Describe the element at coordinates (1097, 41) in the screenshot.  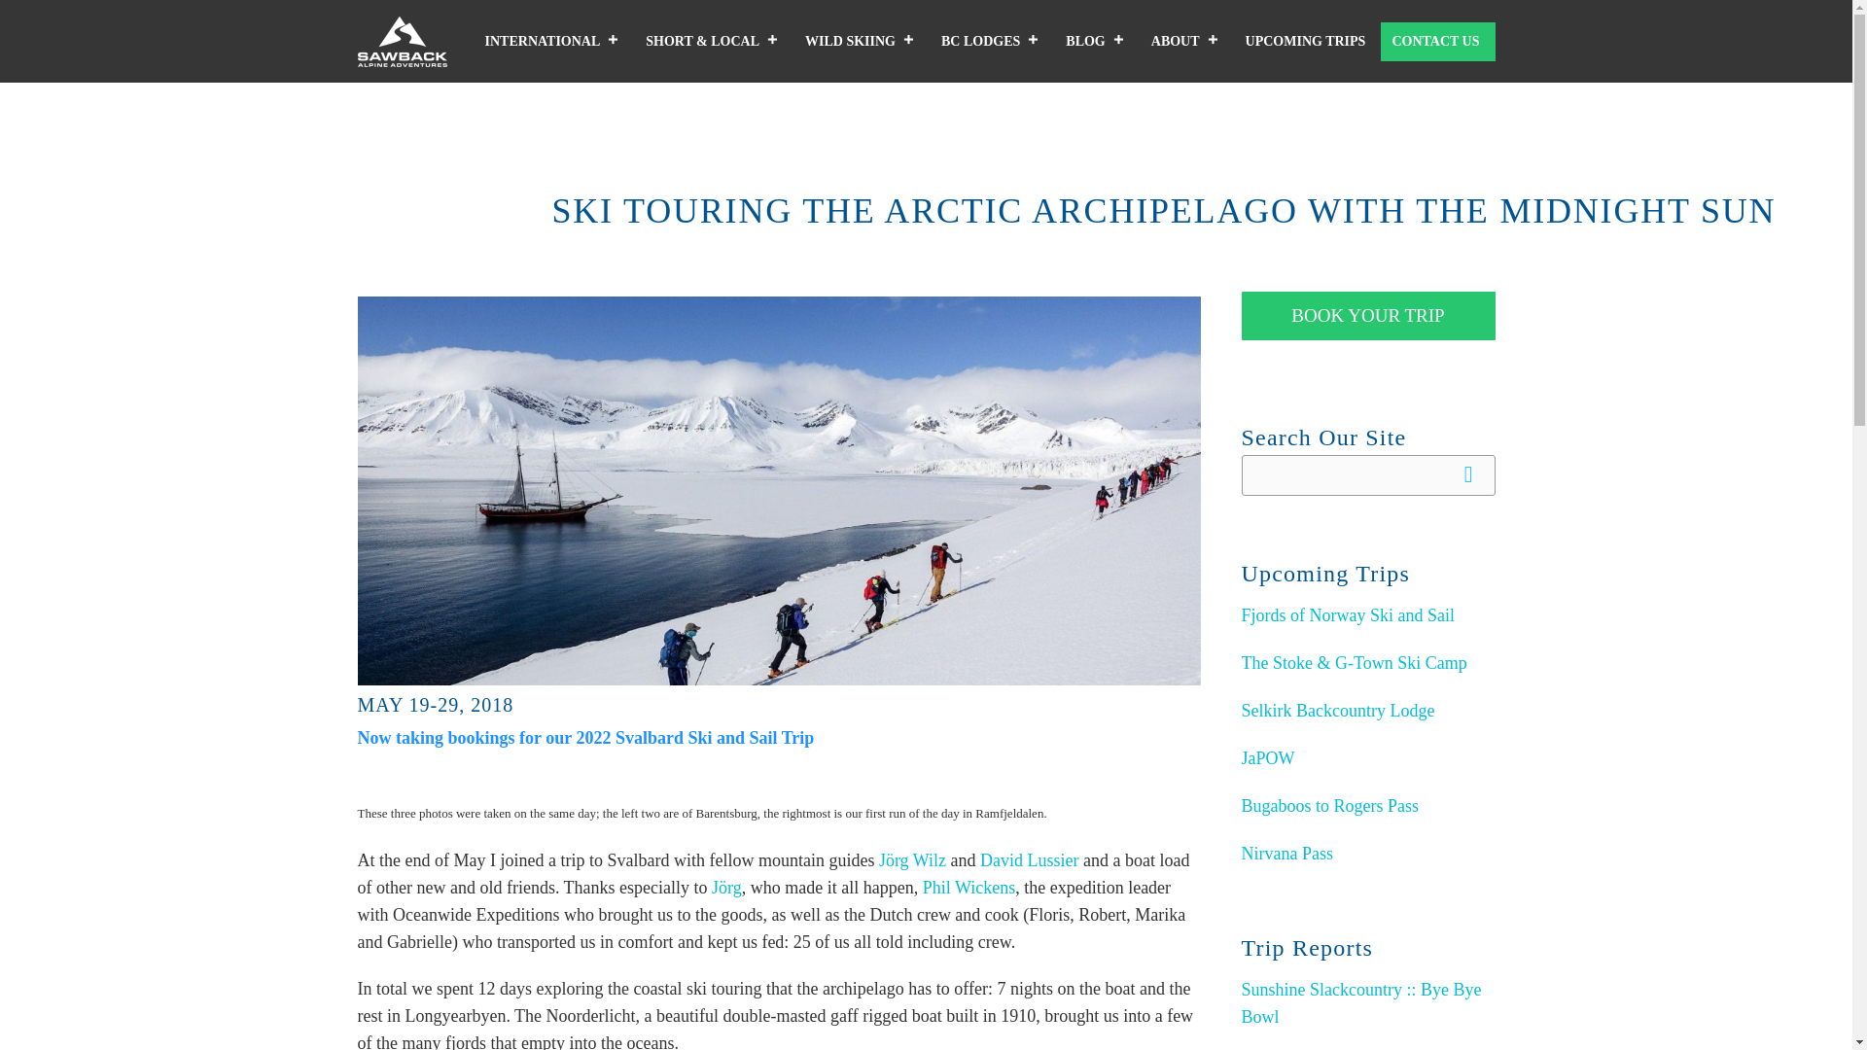
I see `BLOG` at that location.